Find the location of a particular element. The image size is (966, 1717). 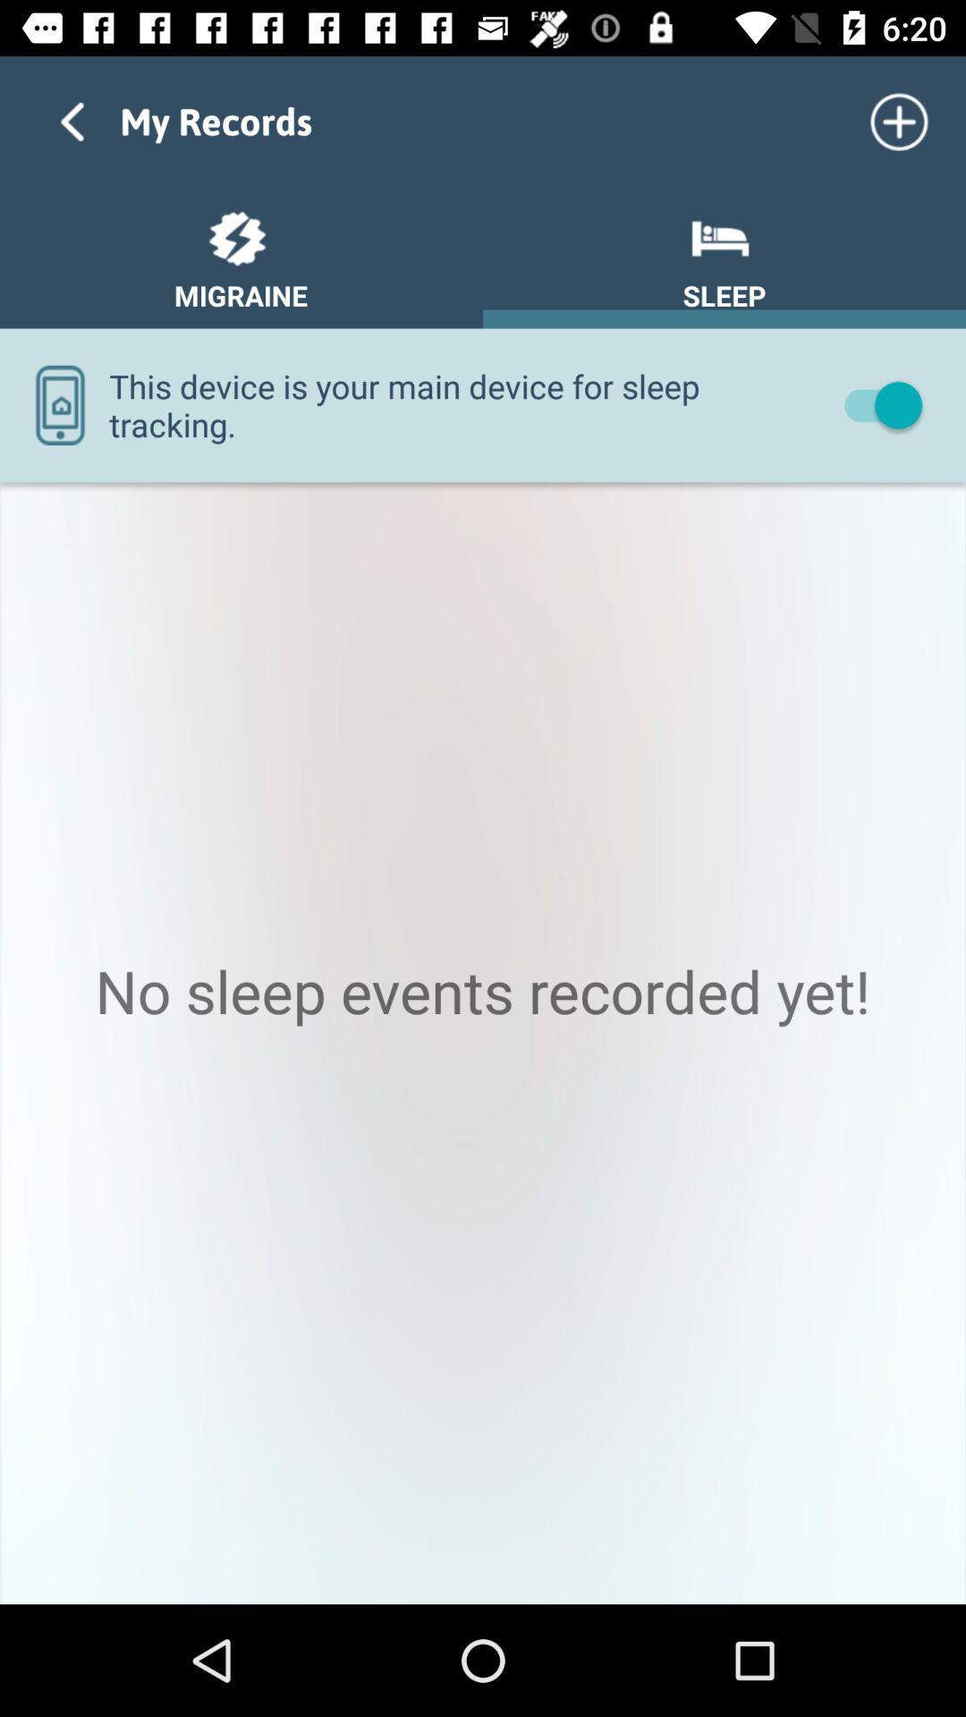

toggle on or off is located at coordinates (875, 404).